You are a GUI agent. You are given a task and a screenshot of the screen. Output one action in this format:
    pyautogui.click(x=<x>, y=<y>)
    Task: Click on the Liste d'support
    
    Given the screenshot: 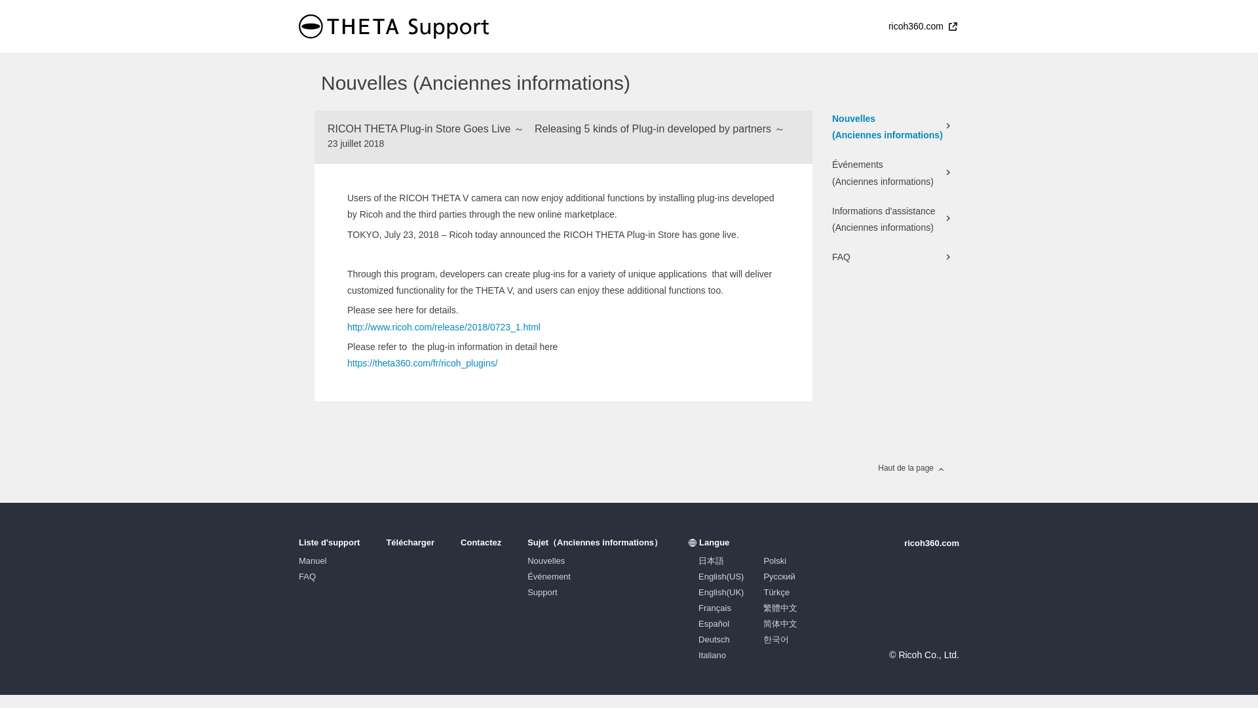 What is the action you would take?
    pyautogui.click(x=329, y=541)
    